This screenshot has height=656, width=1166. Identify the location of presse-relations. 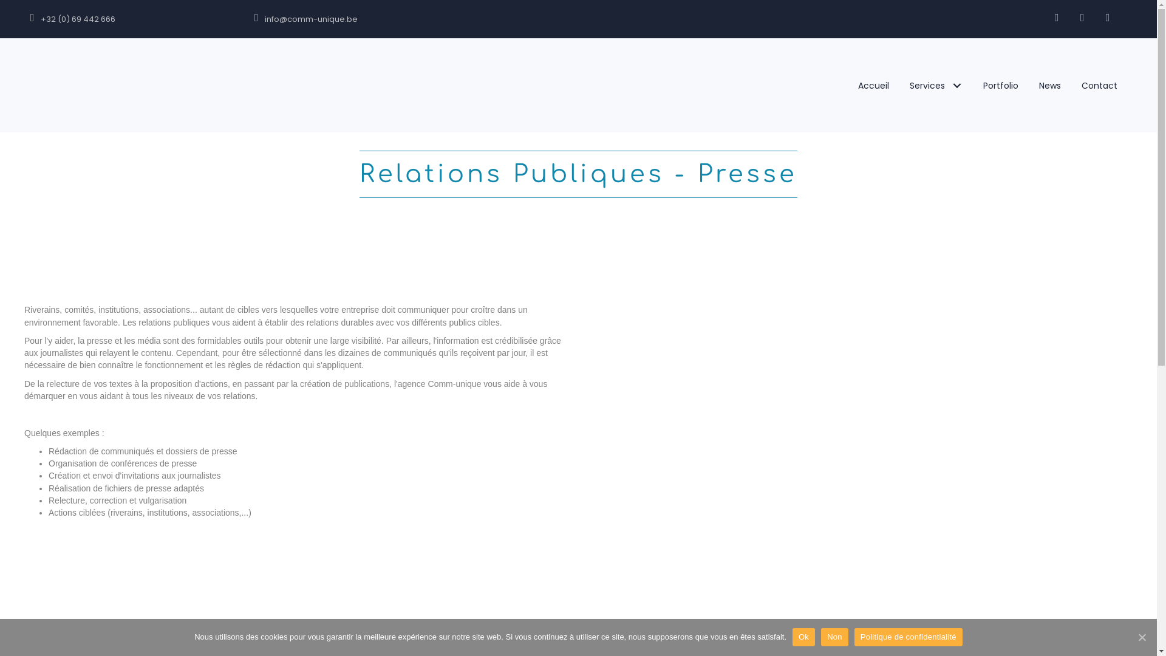
(861, 399).